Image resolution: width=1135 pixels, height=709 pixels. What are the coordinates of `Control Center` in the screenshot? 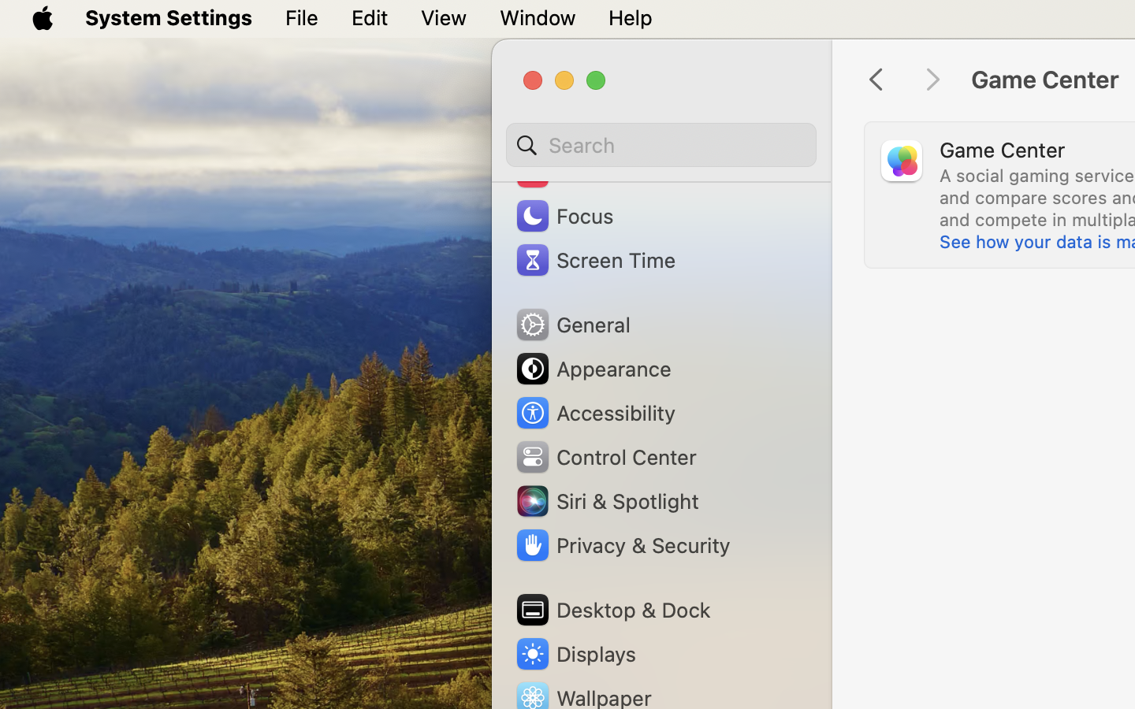 It's located at (605, 457).